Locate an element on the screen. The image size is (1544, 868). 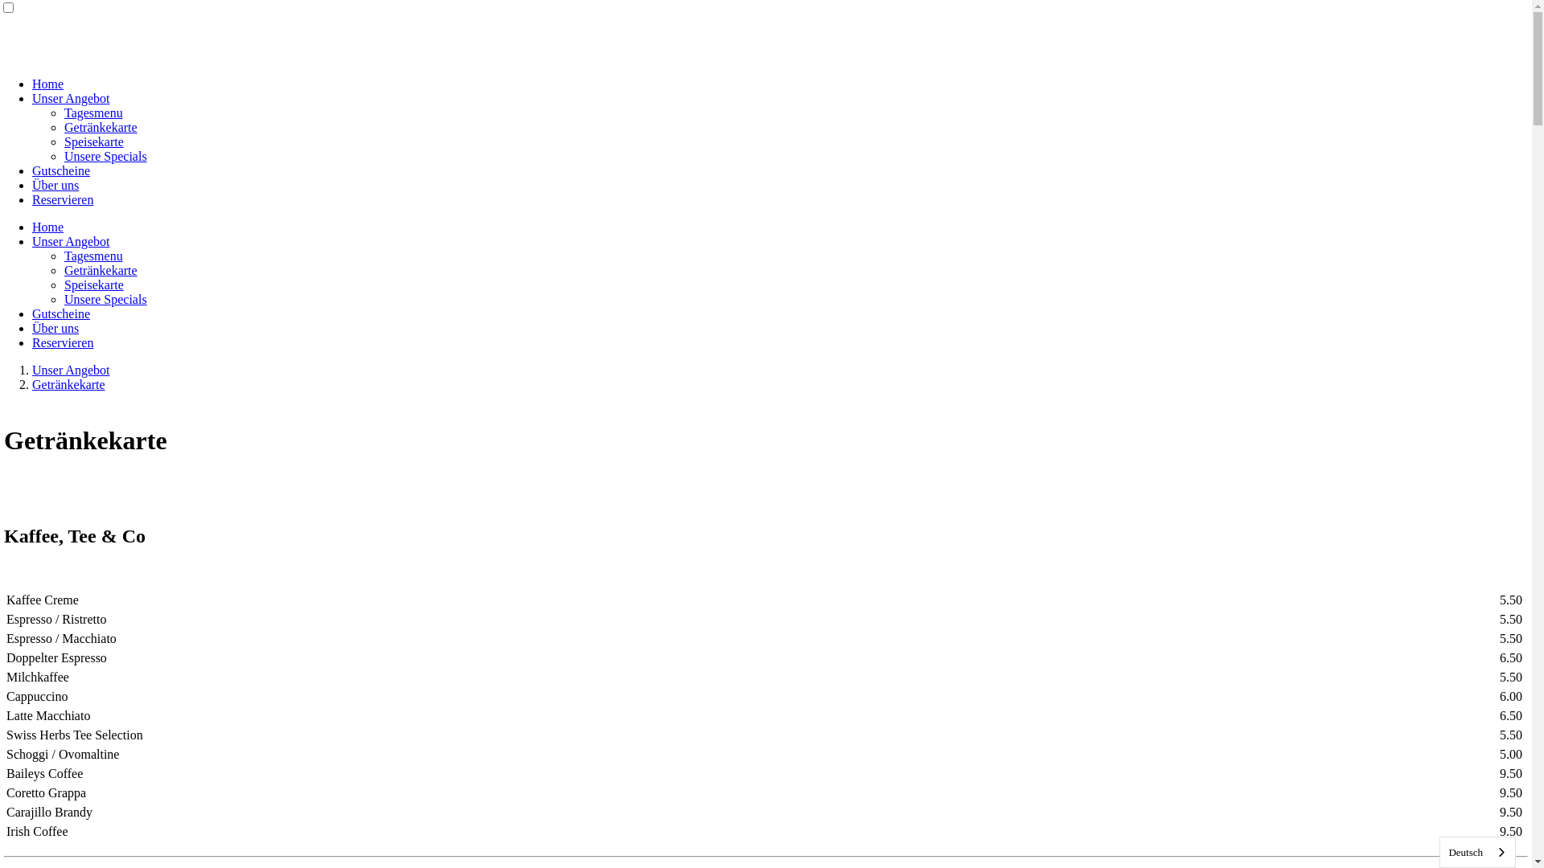
Tagesmenu is located at coordinates (93, 113).